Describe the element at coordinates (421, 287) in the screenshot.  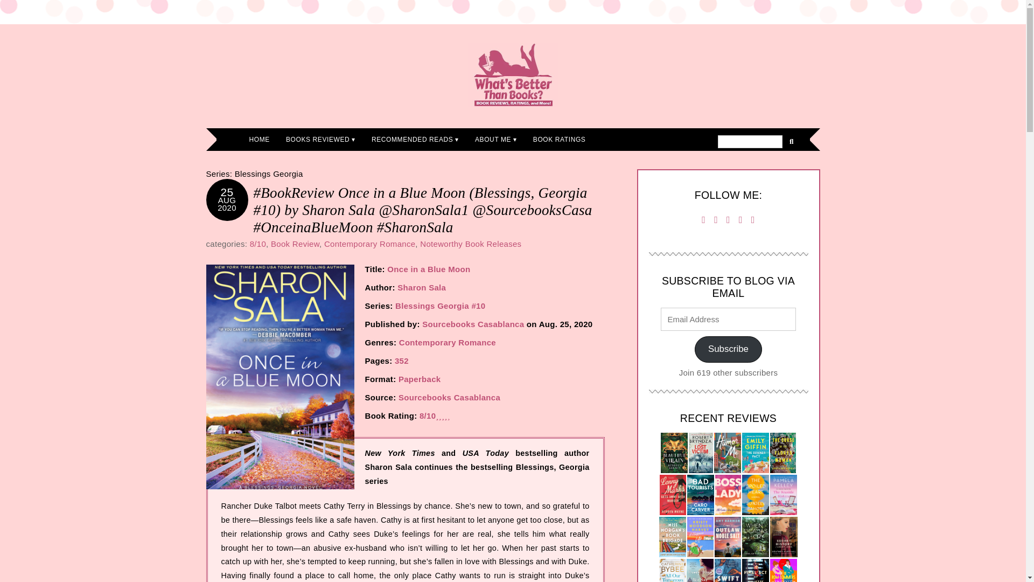
I see `Sharon Sala` at that location.